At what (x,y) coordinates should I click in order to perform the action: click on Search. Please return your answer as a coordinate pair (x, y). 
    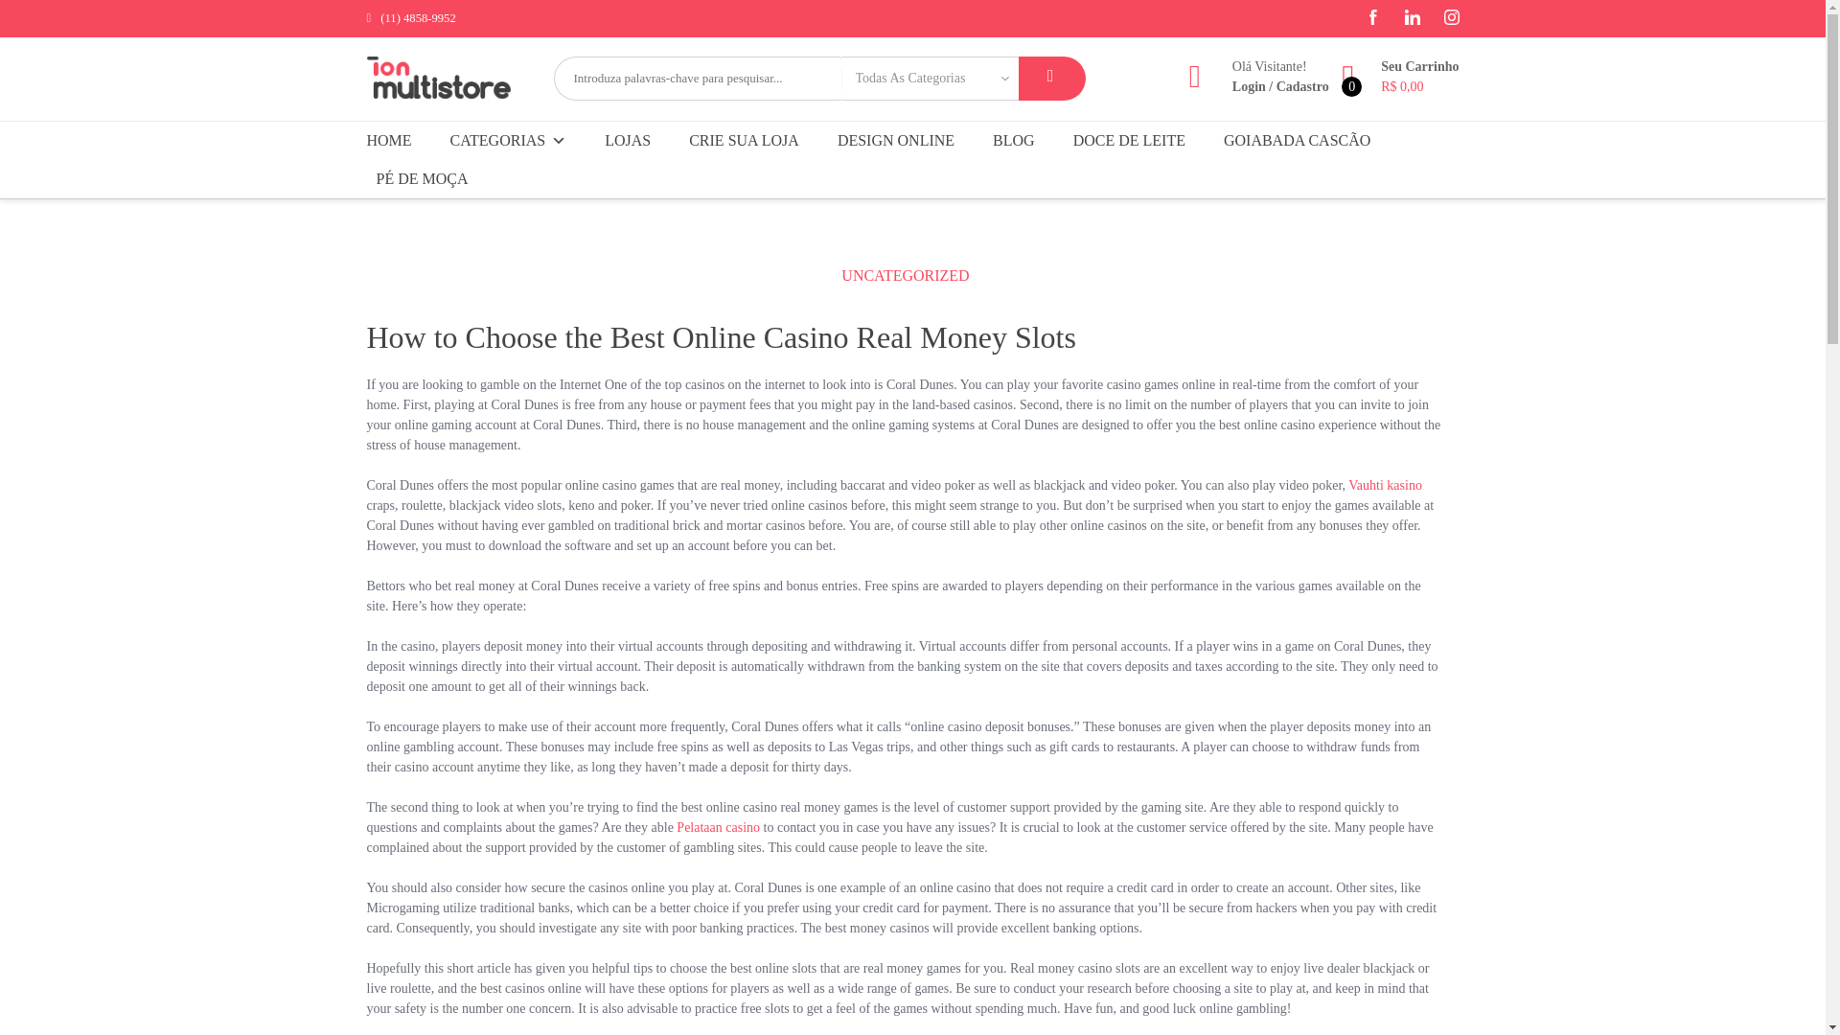
    Looking at the image, I should click on (1050, 79).